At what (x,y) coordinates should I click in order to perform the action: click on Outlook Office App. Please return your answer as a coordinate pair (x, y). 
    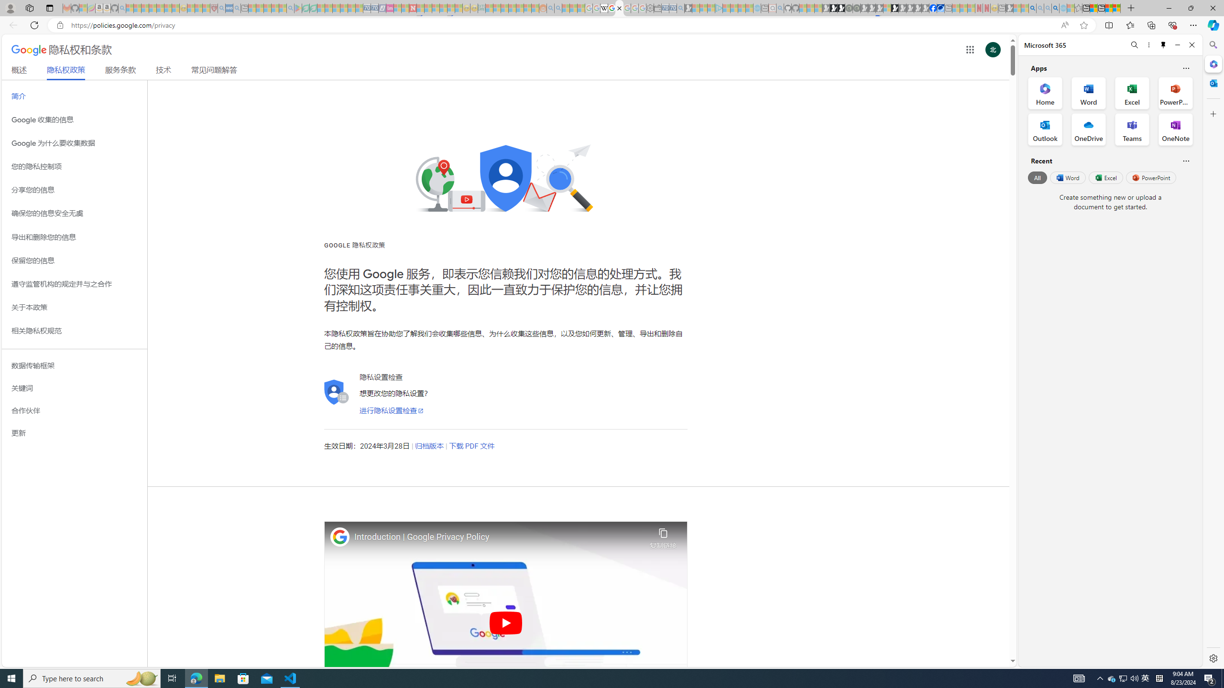
    Looking at the image, I should click on (1045, 129).